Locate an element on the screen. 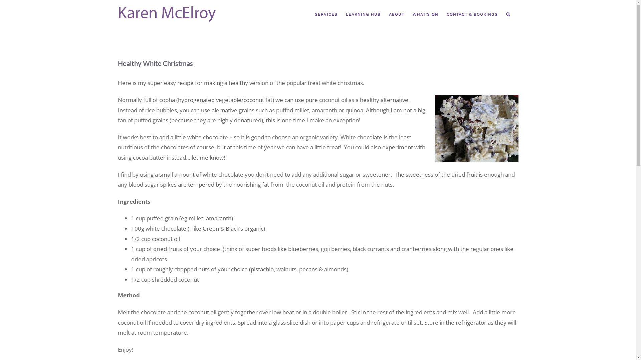 Image resolution: width=641 pixels, height=360 pixels. SERVICES is located at coordinates (326, 14).